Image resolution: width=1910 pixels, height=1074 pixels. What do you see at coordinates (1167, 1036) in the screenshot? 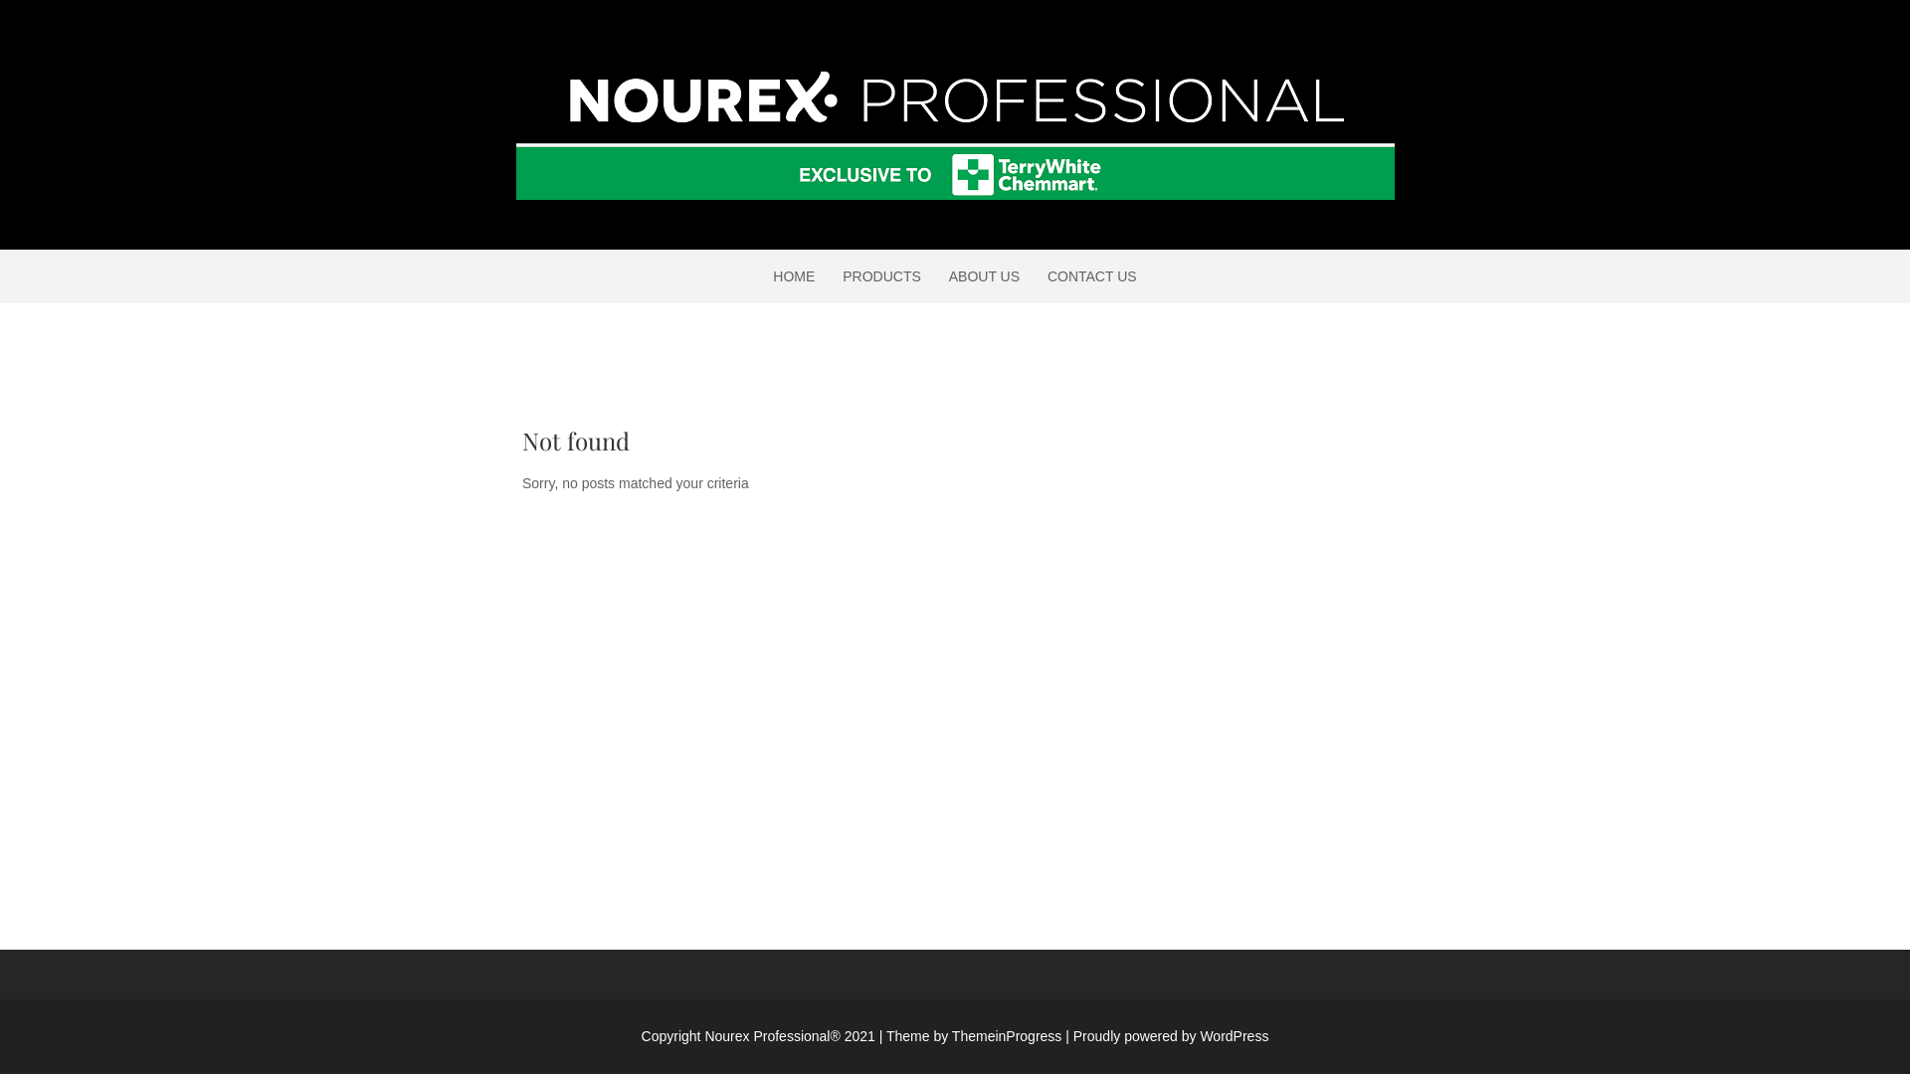
I see `| Proudly powered by WordPress` at bounding box center [1167, 1036].